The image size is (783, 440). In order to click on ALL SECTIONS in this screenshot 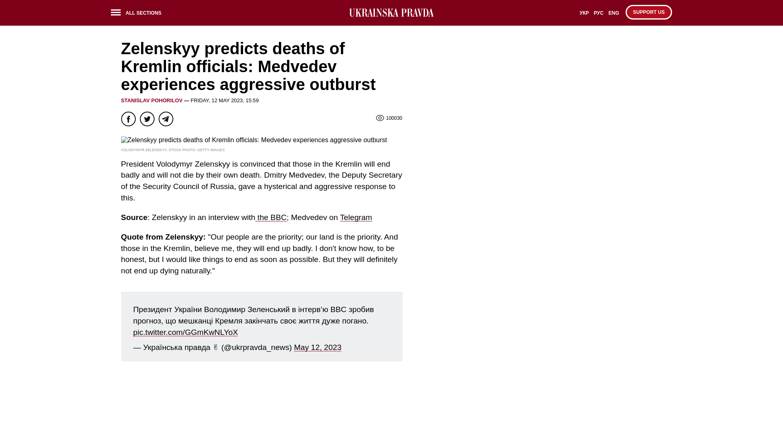, I will do `click(139, 14)`.